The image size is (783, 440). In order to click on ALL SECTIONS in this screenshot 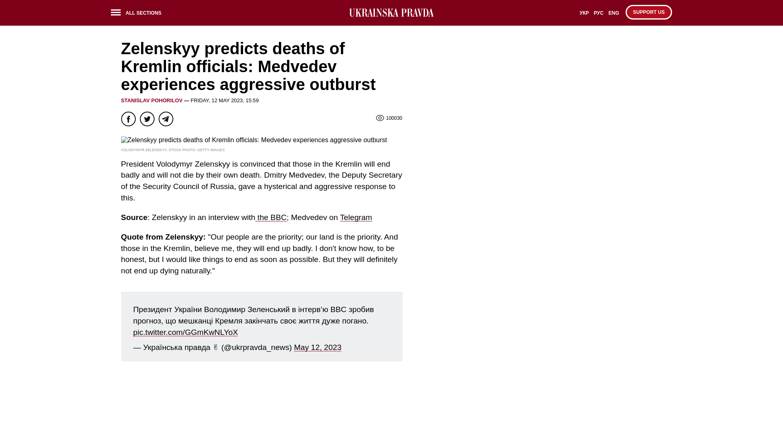, I will do `click(139, 14)`.